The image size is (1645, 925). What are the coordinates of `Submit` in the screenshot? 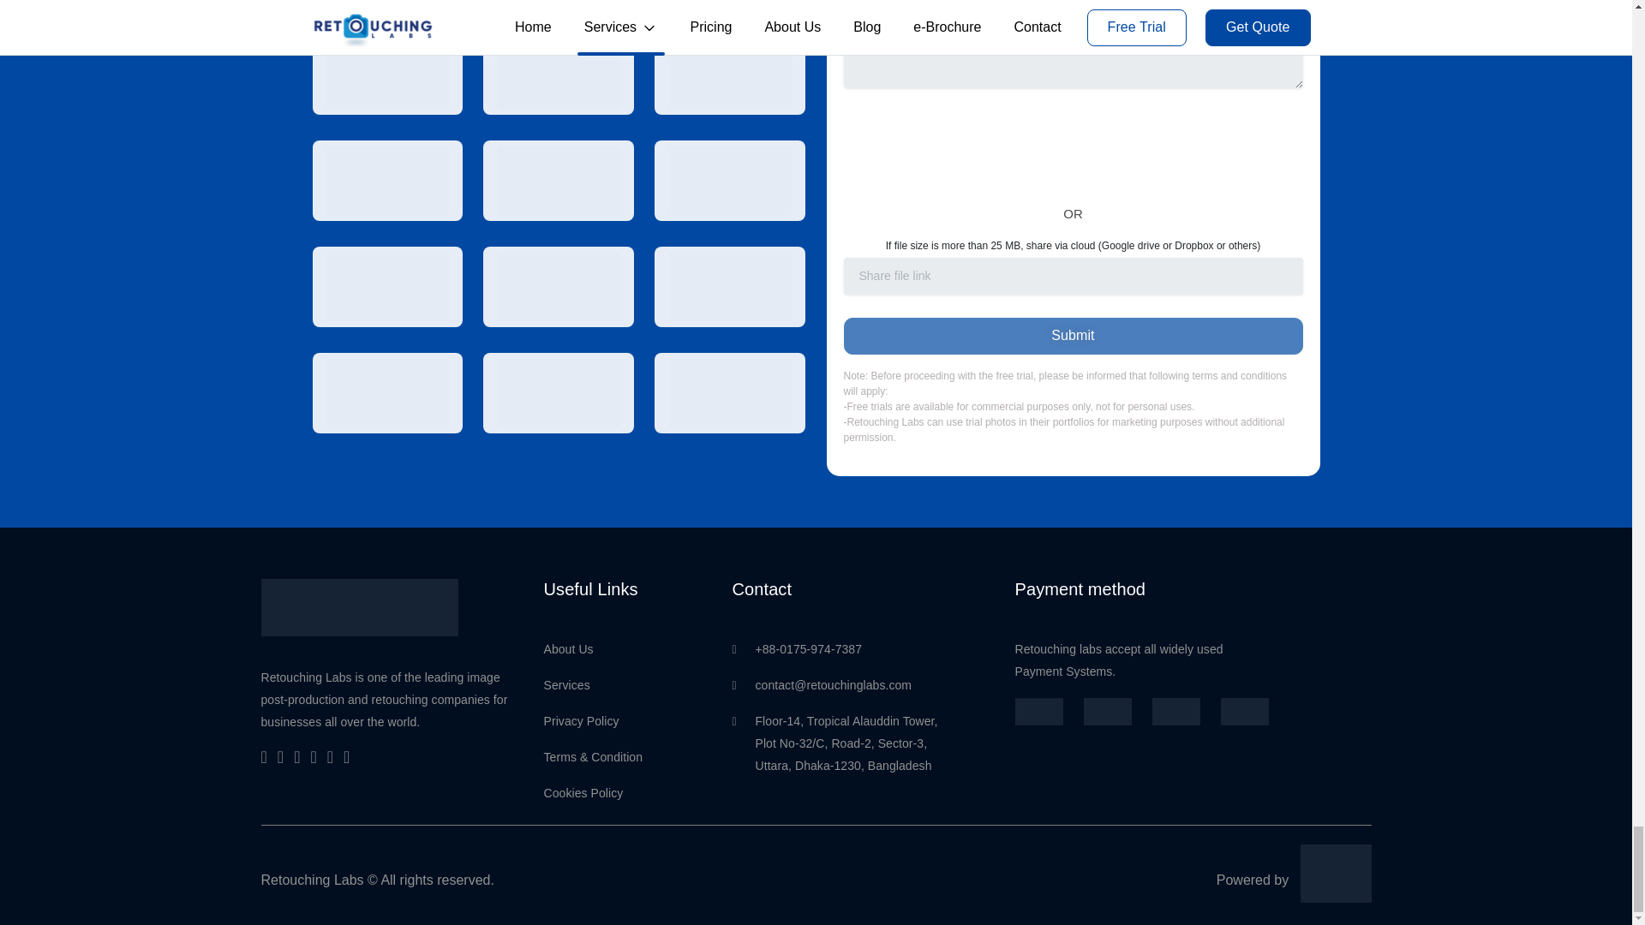 It's located at (1073, 336).